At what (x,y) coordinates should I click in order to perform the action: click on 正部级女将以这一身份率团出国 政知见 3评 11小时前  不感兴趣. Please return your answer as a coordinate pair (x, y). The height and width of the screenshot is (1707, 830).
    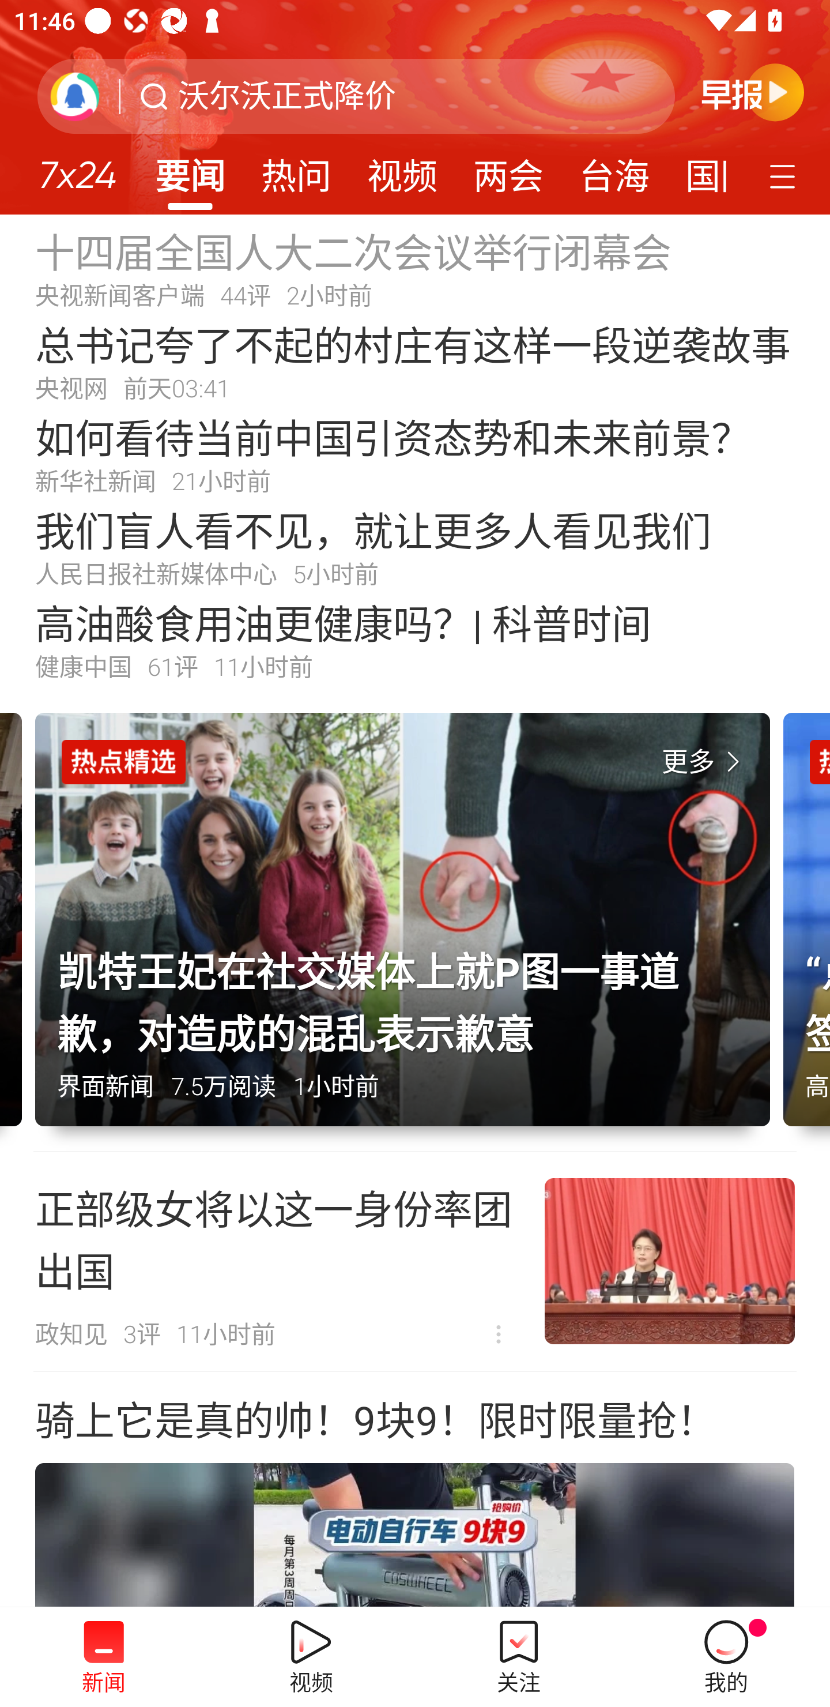
    Looking at the image, I should click on (415, 1261).